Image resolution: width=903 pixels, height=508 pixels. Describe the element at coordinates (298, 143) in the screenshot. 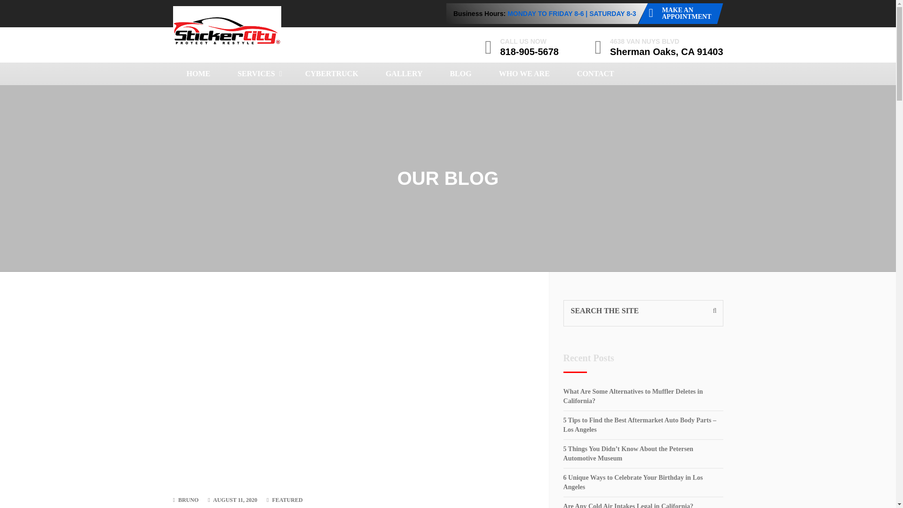

I see `Pin It` at that location.